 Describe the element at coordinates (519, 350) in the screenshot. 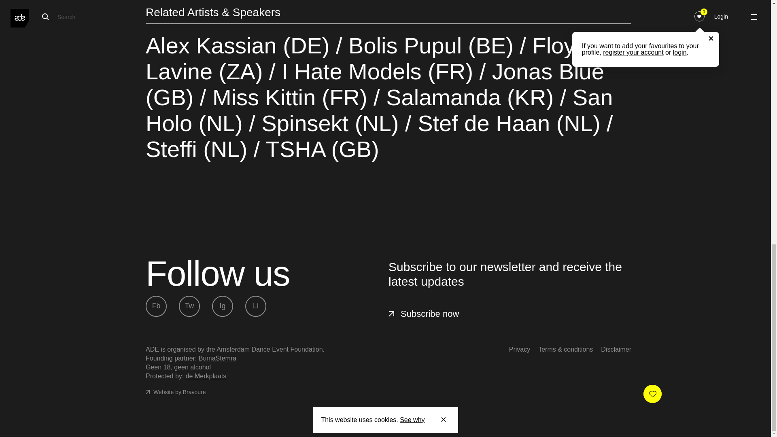

I see `Privacy` at that location.